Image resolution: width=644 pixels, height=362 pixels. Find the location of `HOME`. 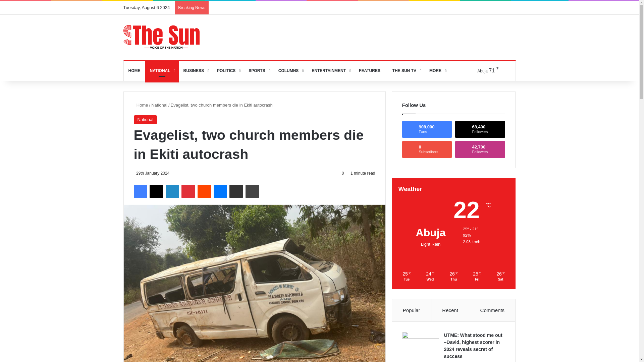

HOME is located at coordinates (134, 70).